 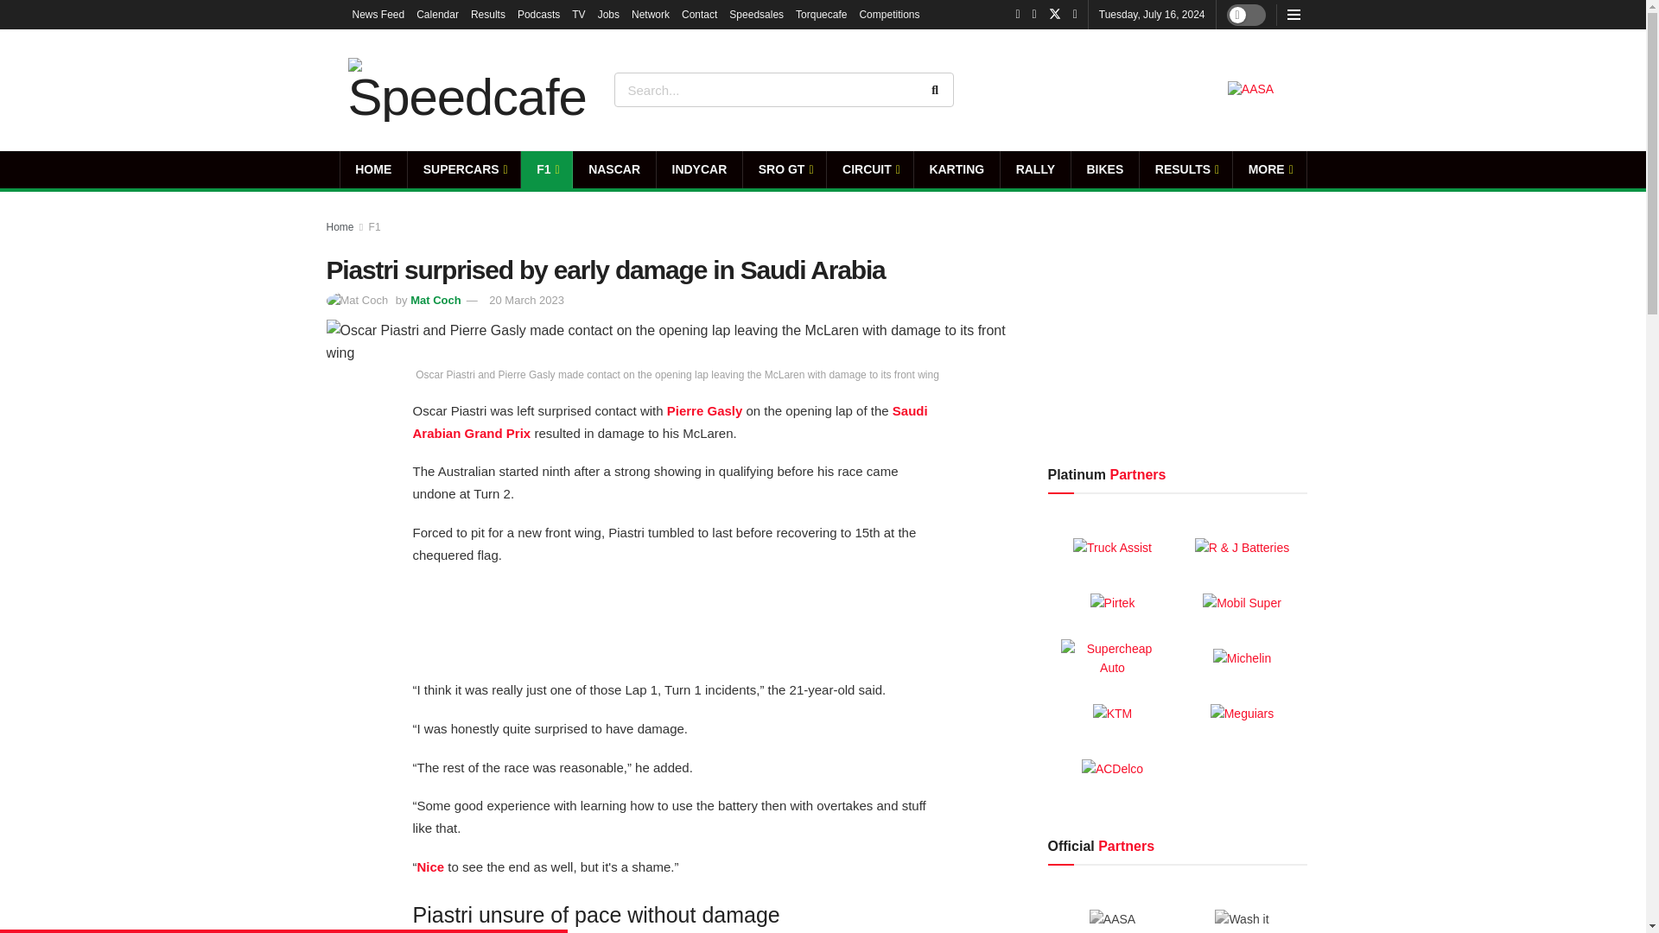 What do you see at coordinates (651, 14) in the screenshot?
I see `Network` at bounding box center [651, 14].